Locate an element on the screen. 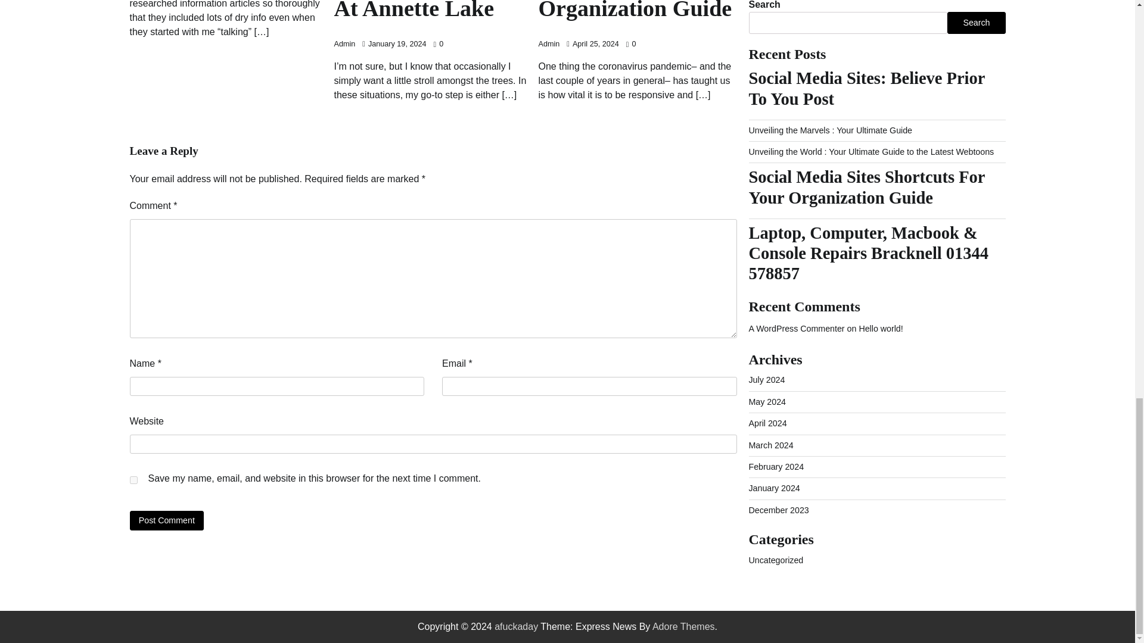 The height and width of the screenshot is (643, 1144). Post Comment is located at coordinates (167, 520).